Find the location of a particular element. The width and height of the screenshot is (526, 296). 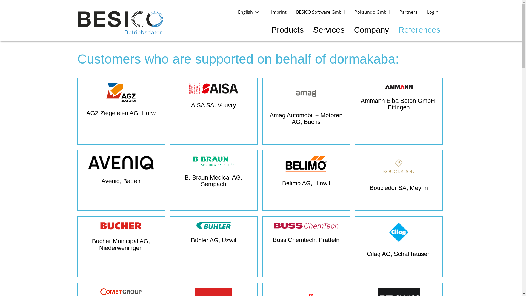

English is located at coordinates (250, 12).